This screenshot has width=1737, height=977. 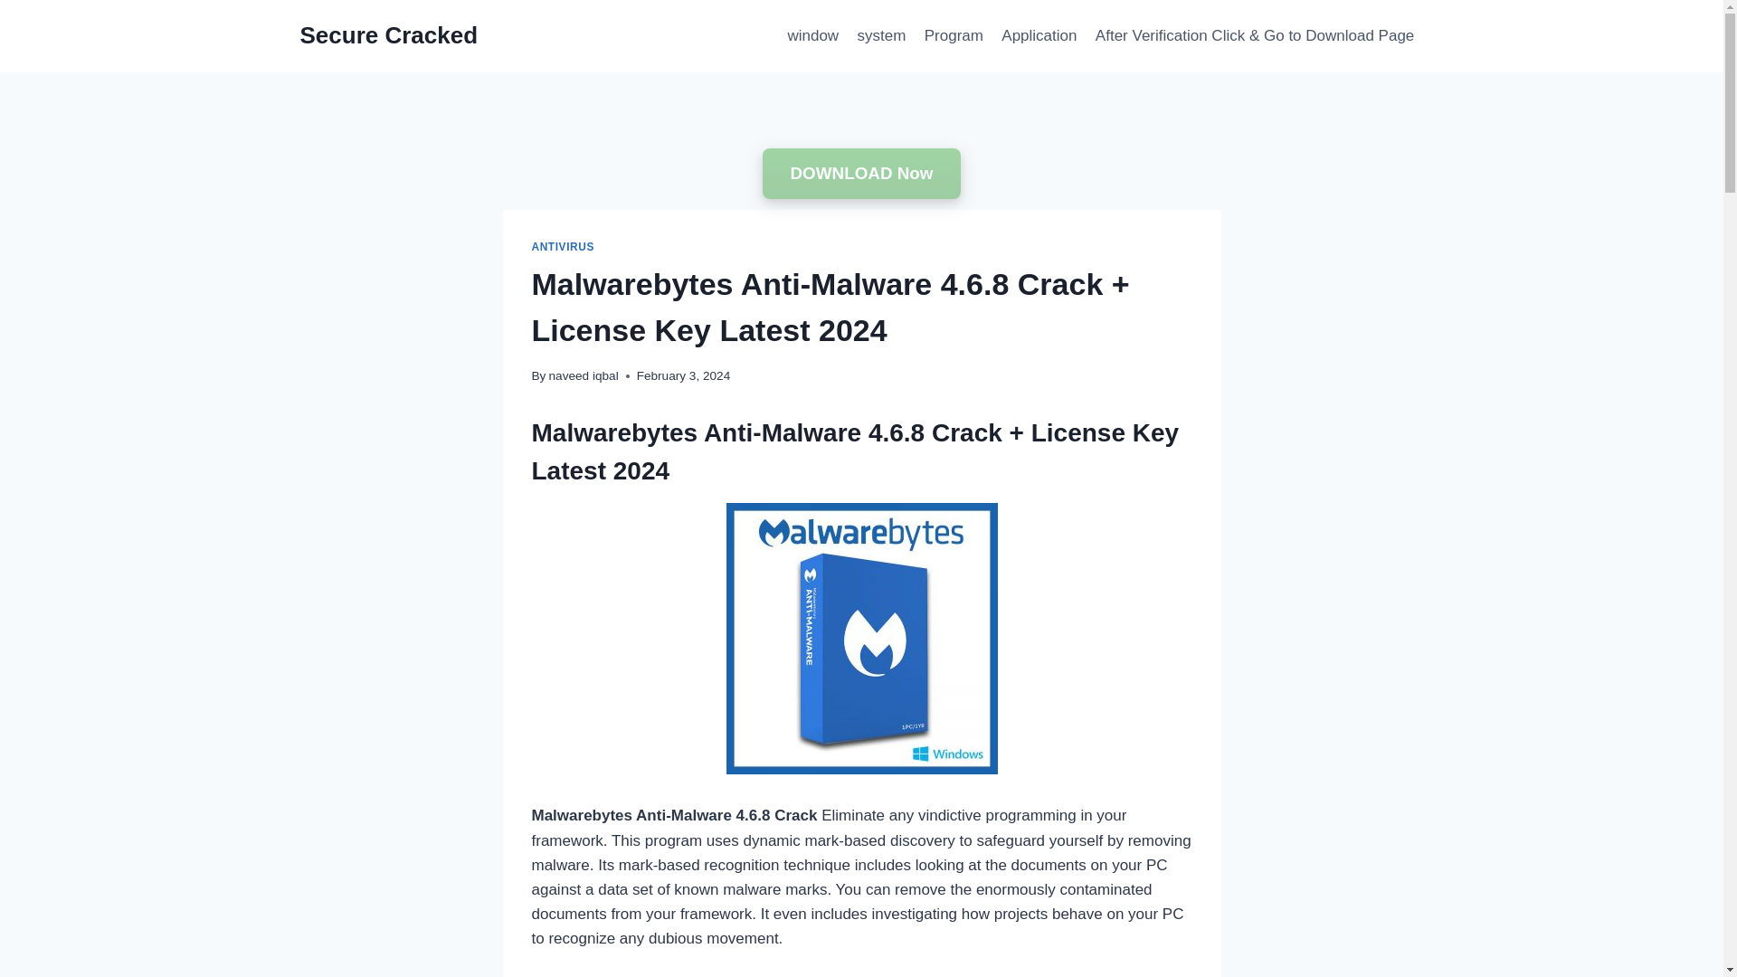 What do you see at coordinates (812, 36) in the screenshot?
I see `window` at bounding box center [812, 36].